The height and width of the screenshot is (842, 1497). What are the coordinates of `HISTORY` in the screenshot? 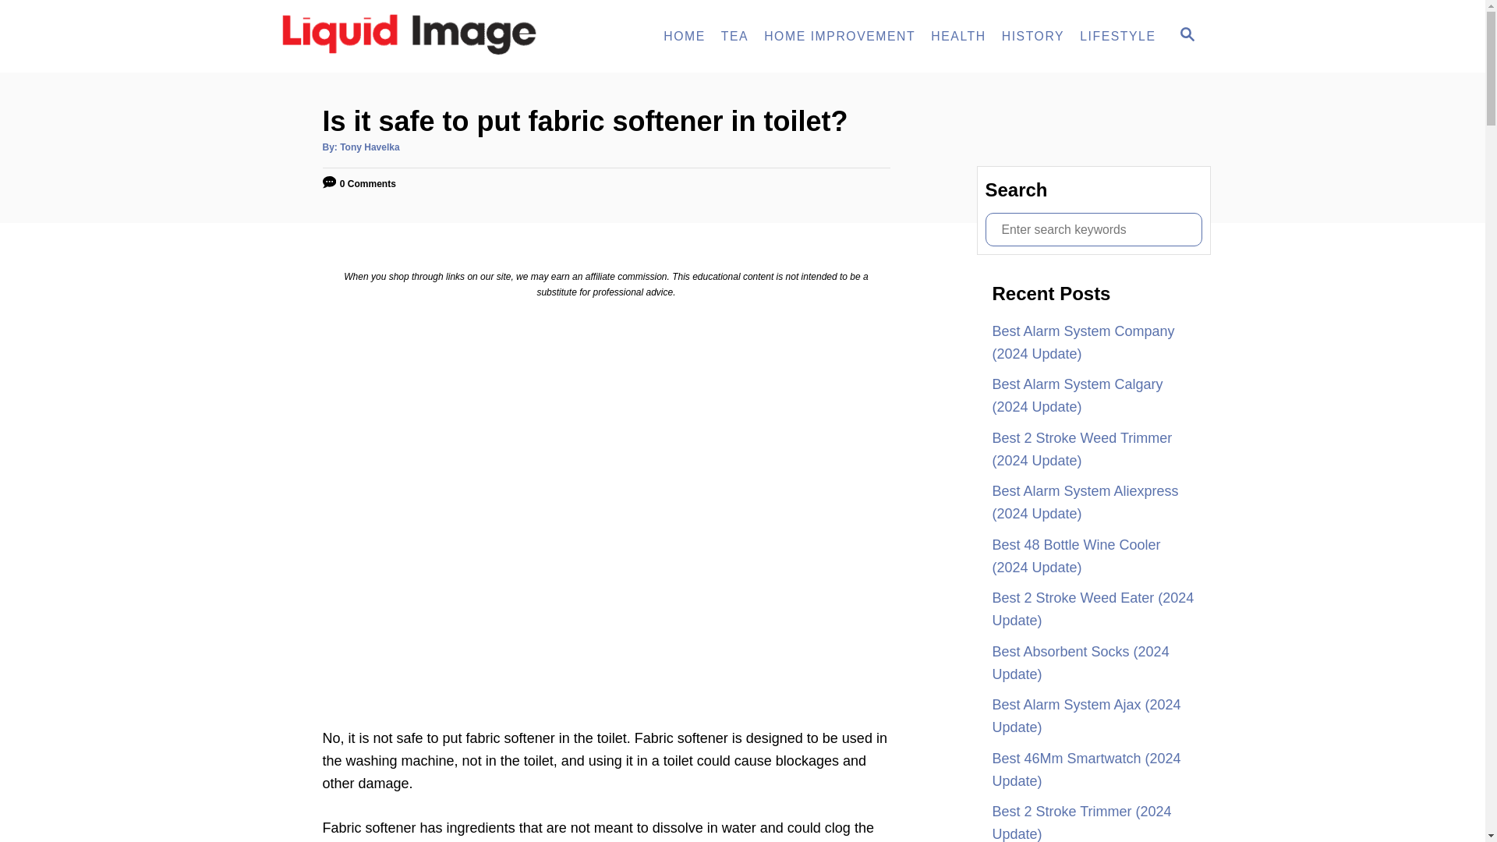 It's located at (1032, 36).